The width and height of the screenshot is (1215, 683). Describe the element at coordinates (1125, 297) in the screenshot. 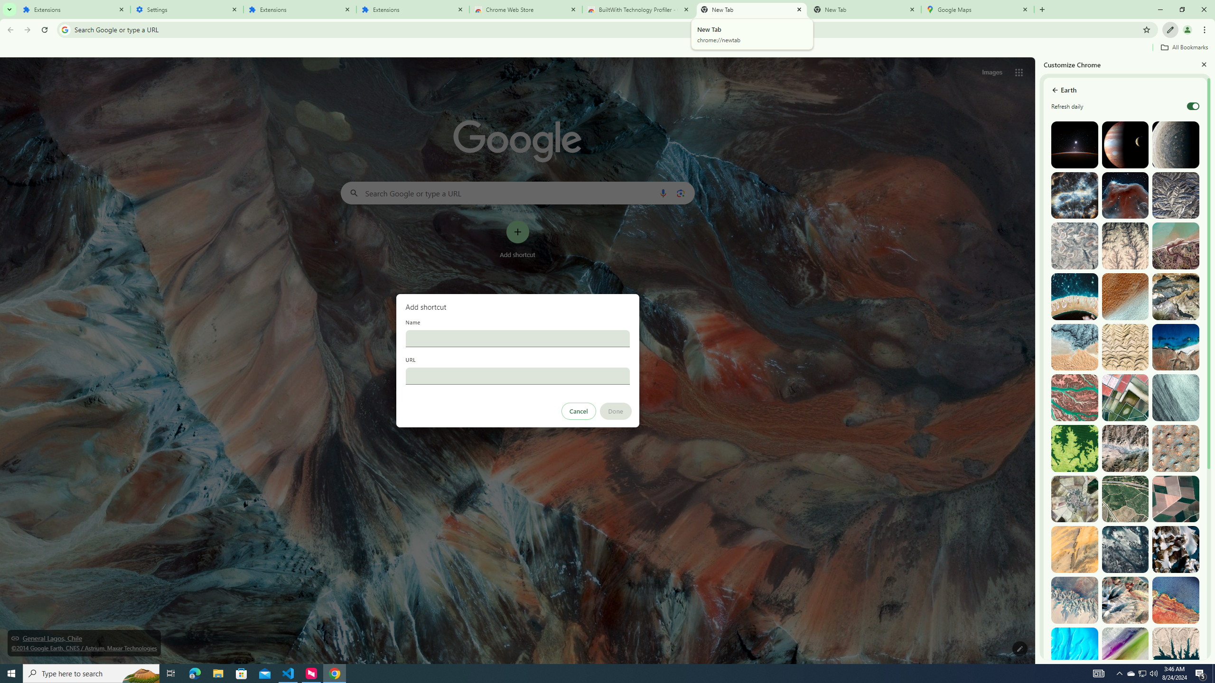

I see `Trarza, Mauritania` at that location.